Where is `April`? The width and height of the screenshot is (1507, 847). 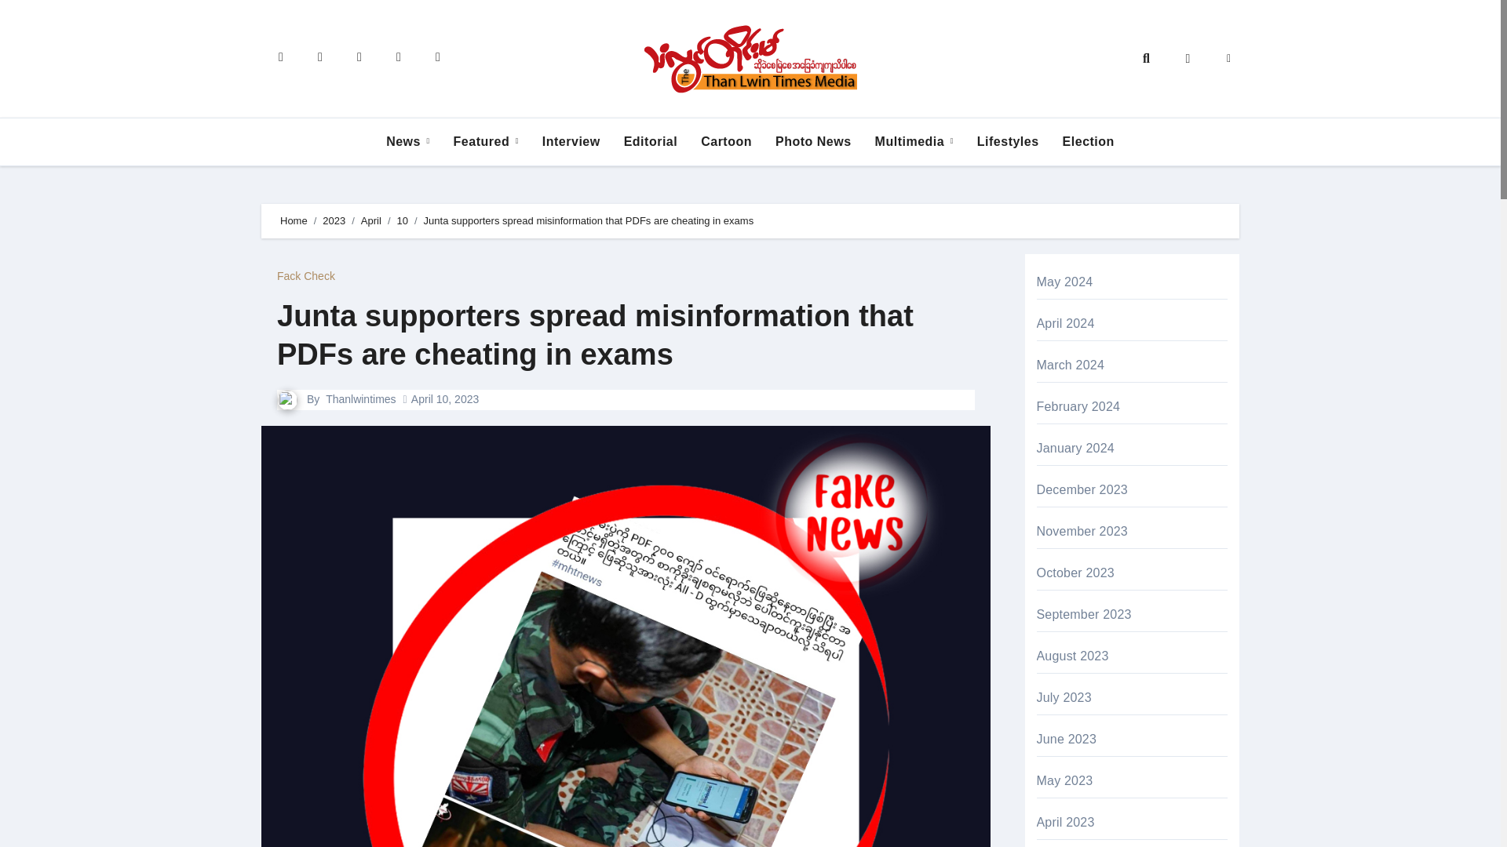
April is located at coordinates (370, 221).